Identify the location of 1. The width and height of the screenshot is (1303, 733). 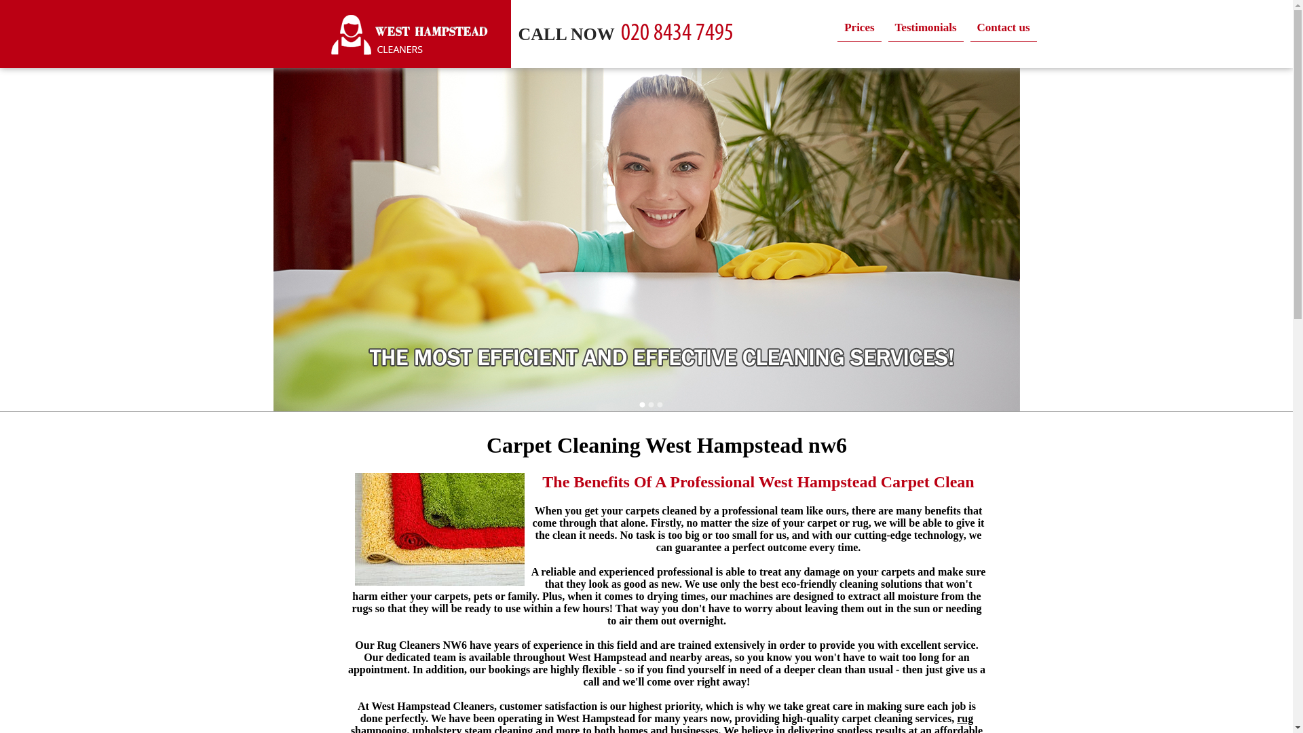
(642, 405).